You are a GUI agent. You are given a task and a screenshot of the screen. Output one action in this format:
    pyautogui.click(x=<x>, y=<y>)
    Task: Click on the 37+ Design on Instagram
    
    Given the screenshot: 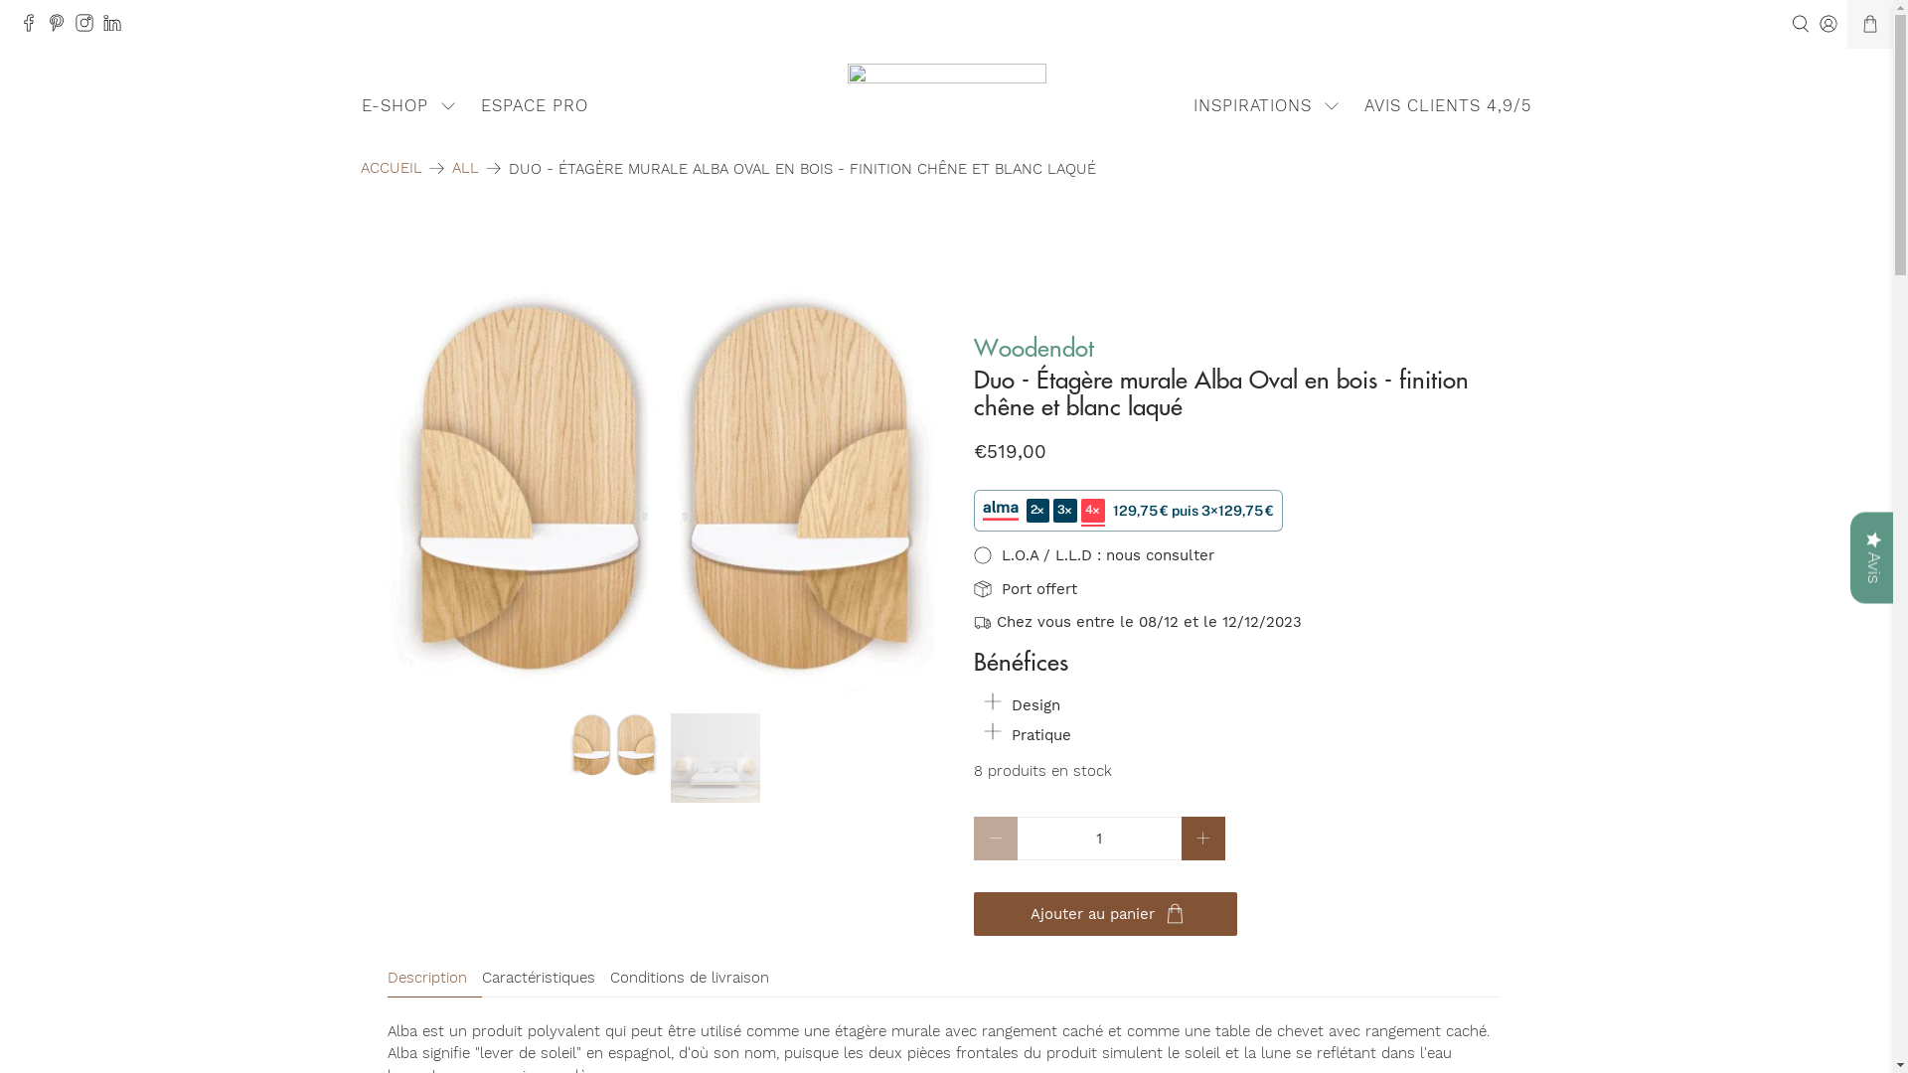 What is the action you would take?
    pyautogui.click(x=89, y=27)
    